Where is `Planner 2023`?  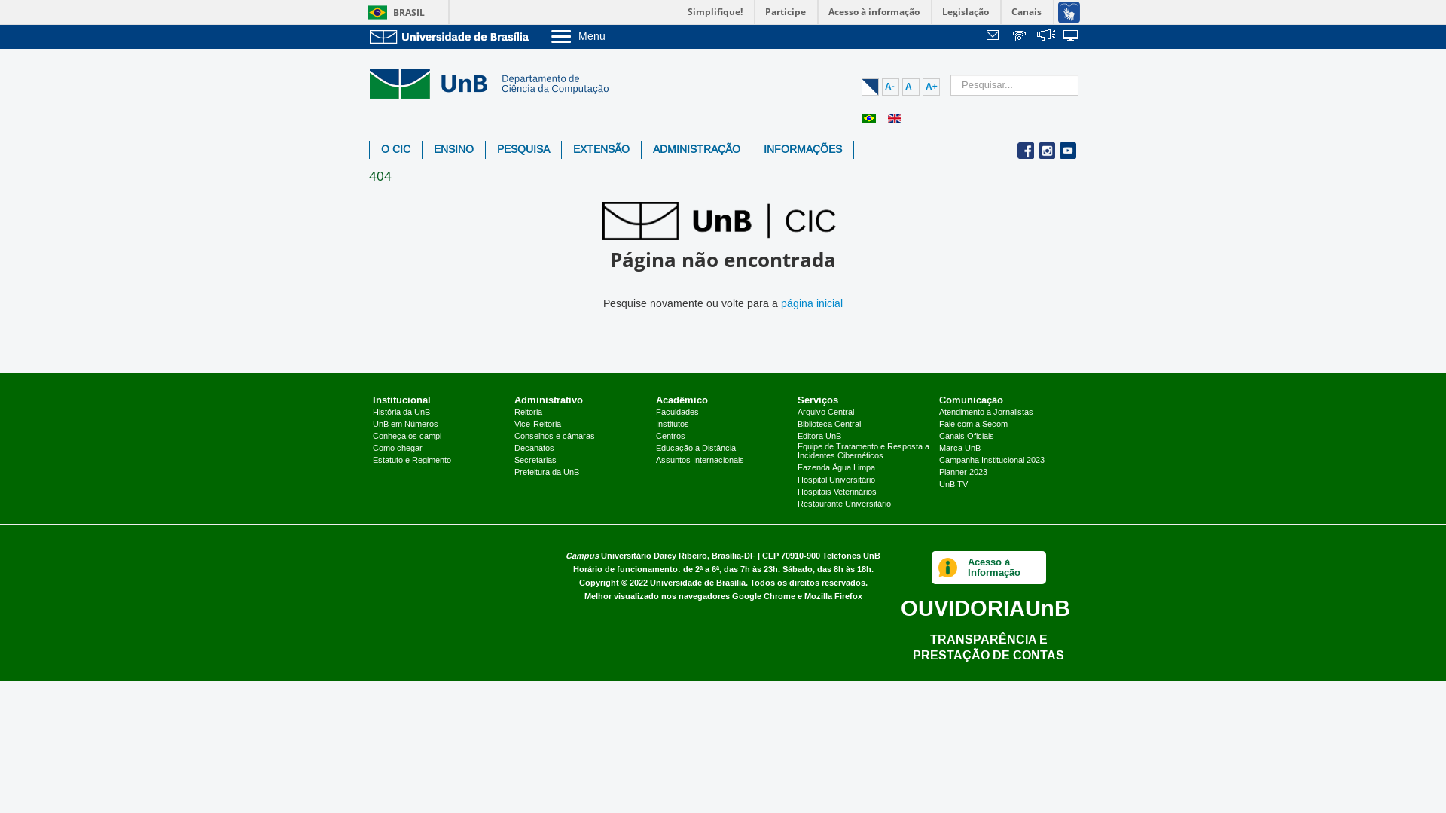 Planner 2023 is located at coordinates (963, 473).